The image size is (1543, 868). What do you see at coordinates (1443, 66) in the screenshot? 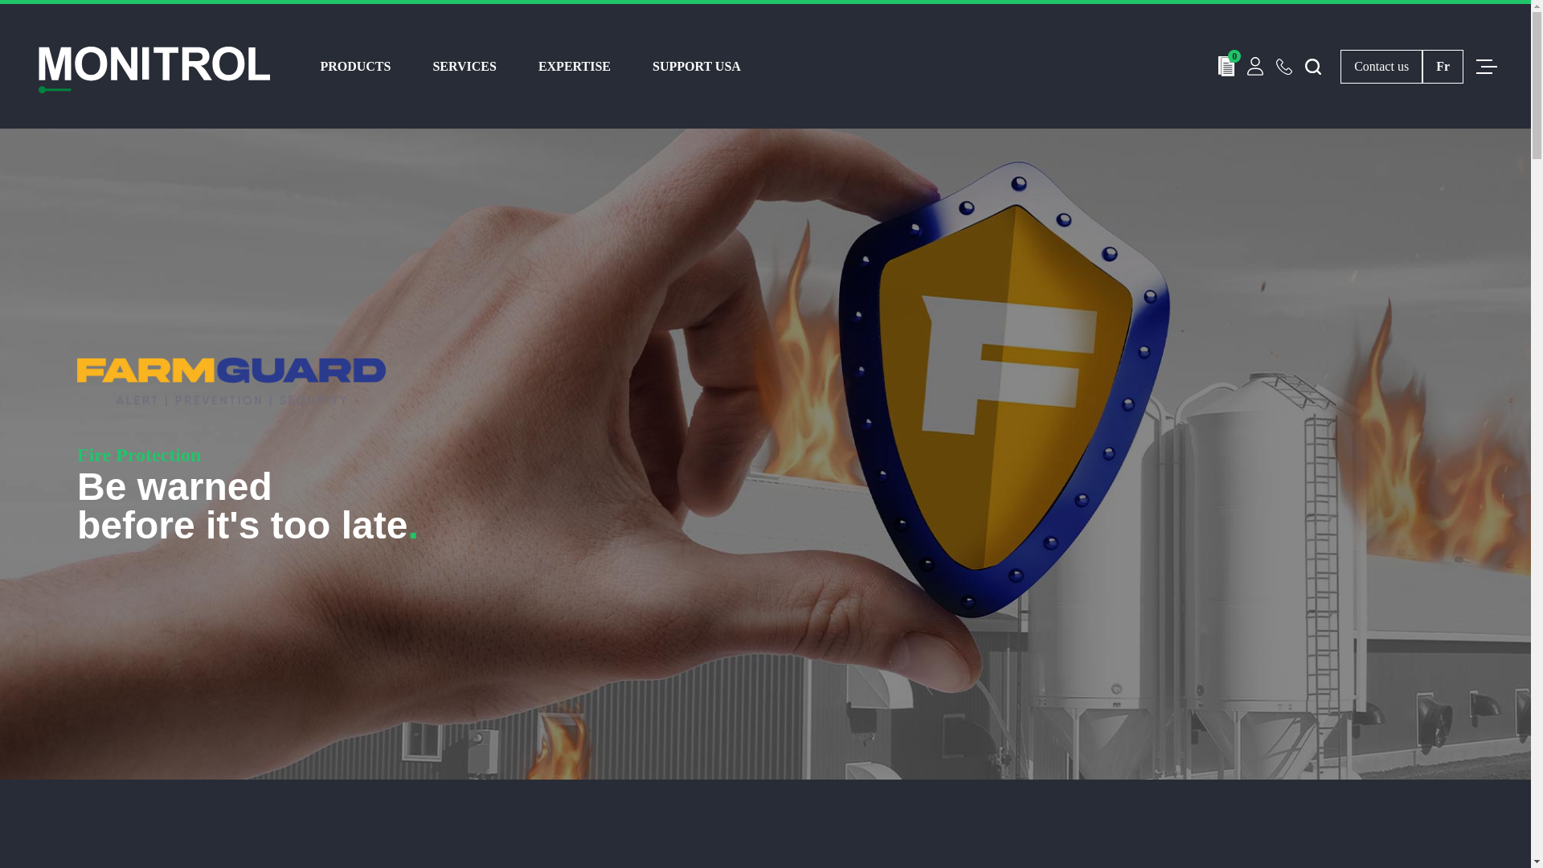
I see `Fr` at bounding box center [1443, 66].